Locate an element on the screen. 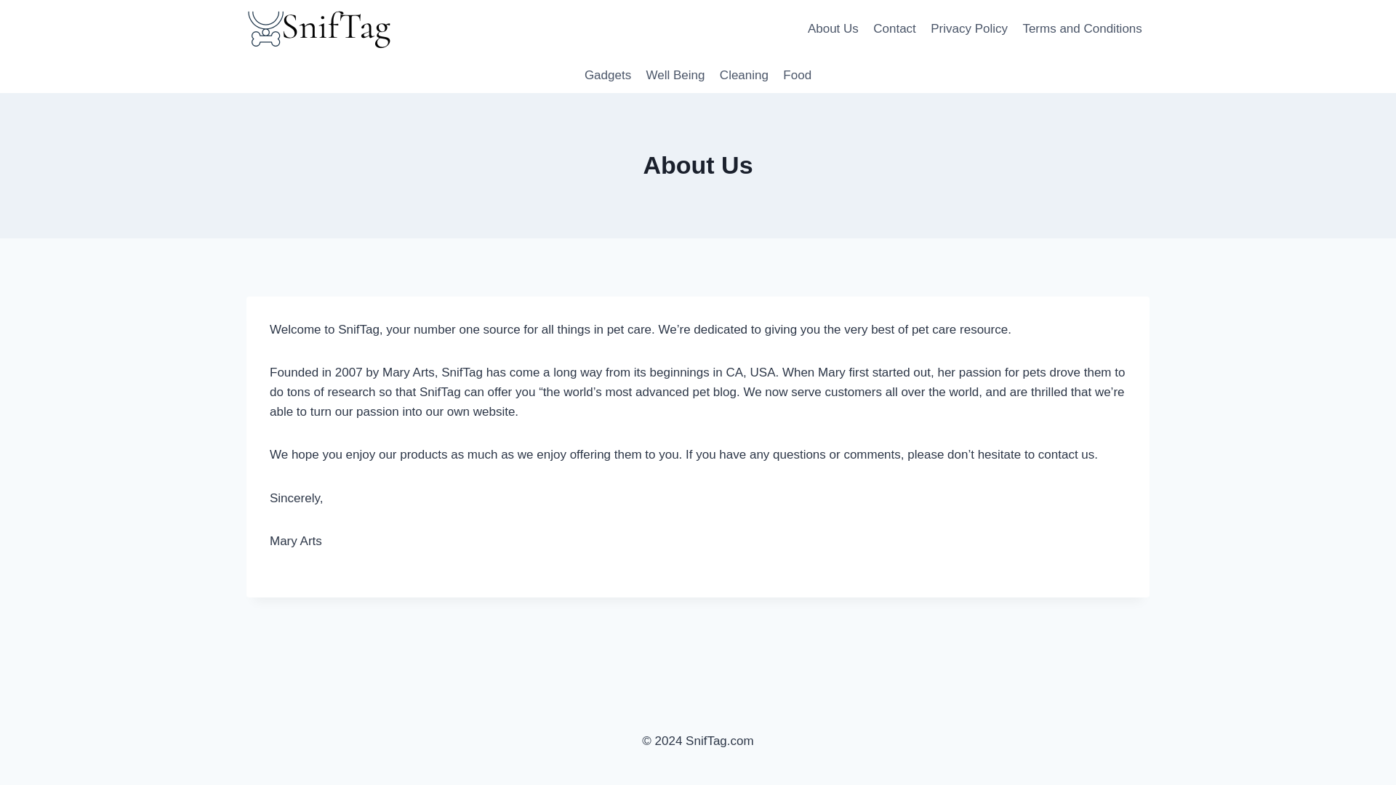 This screenshot has height=785, width=1396. Well Being is located at coordinates (675, 76).